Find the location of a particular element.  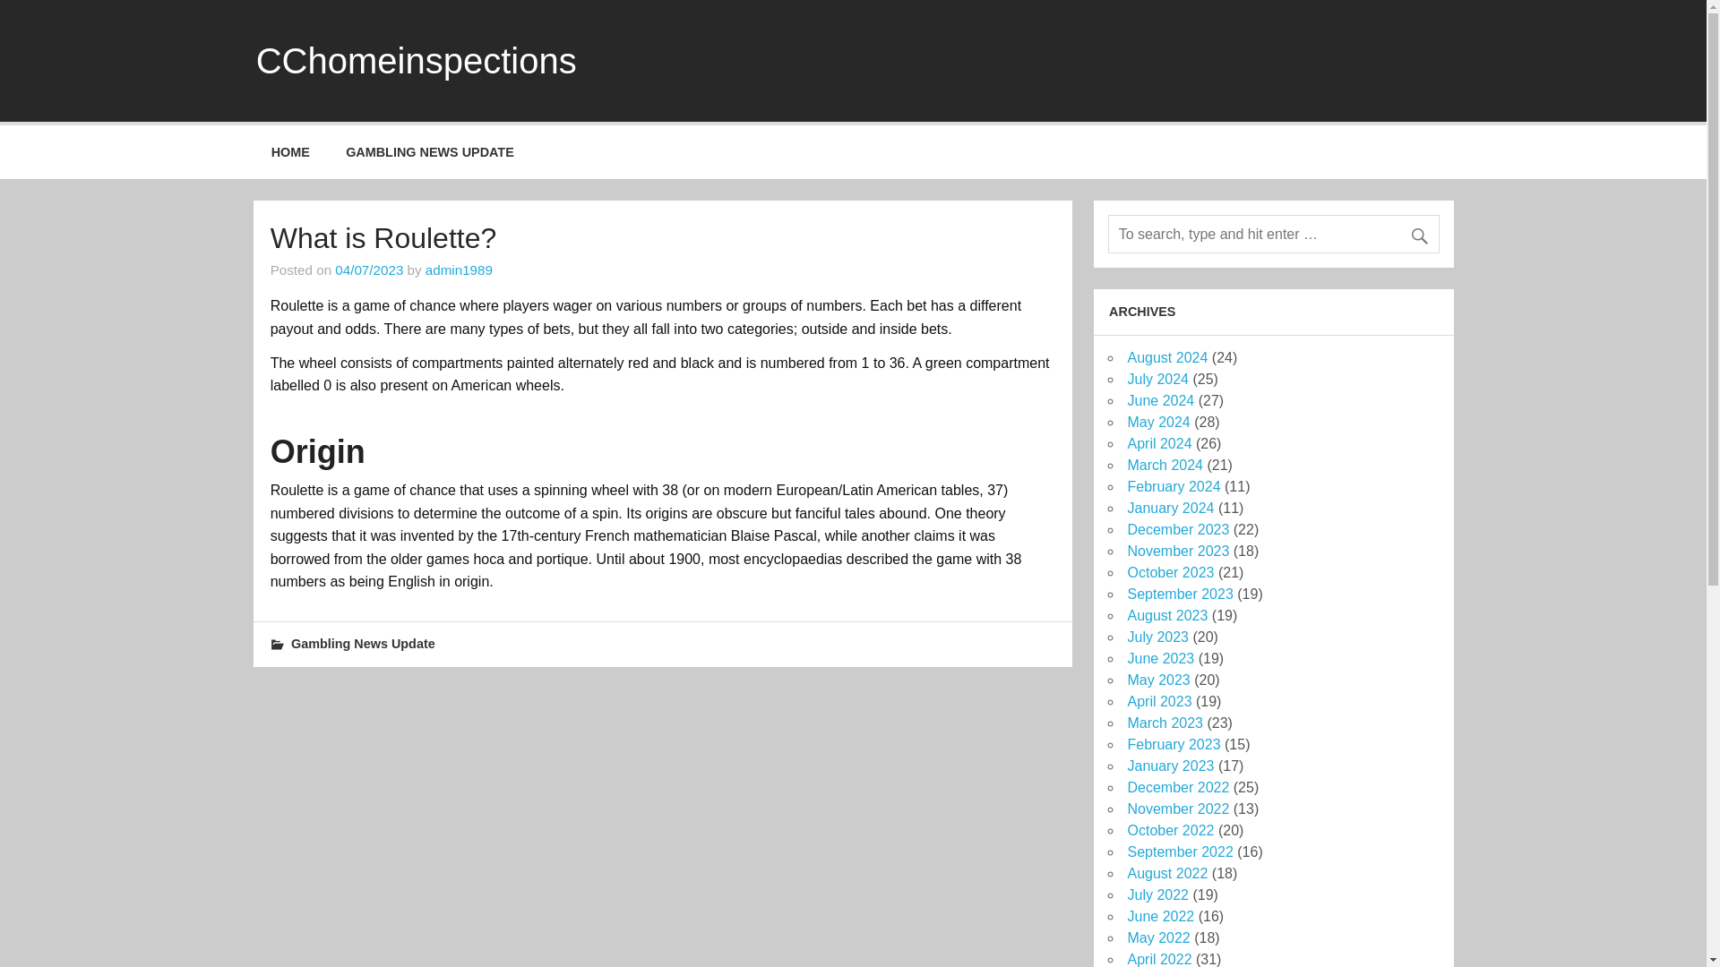

CChomeinspections is located at coordinates (416, 61).